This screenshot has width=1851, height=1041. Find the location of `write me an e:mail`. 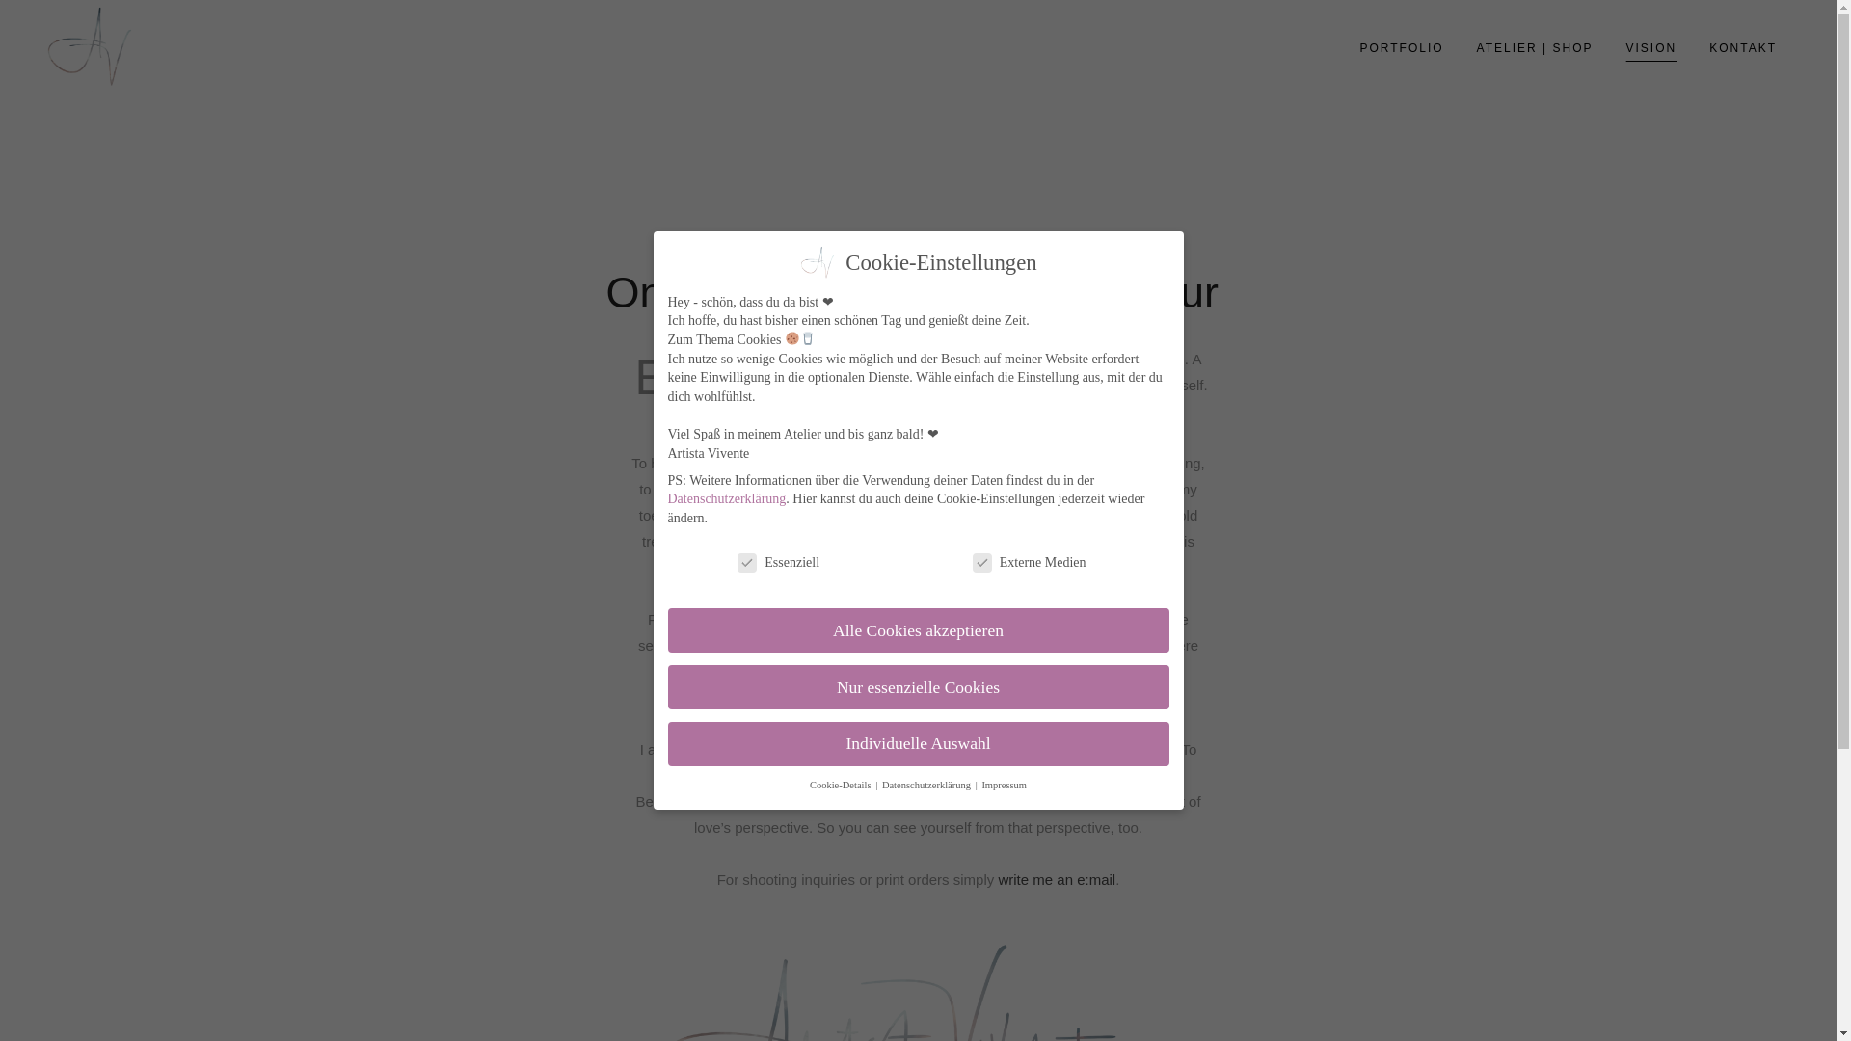

write me an e:mail is located at coordinates (1057, 879).